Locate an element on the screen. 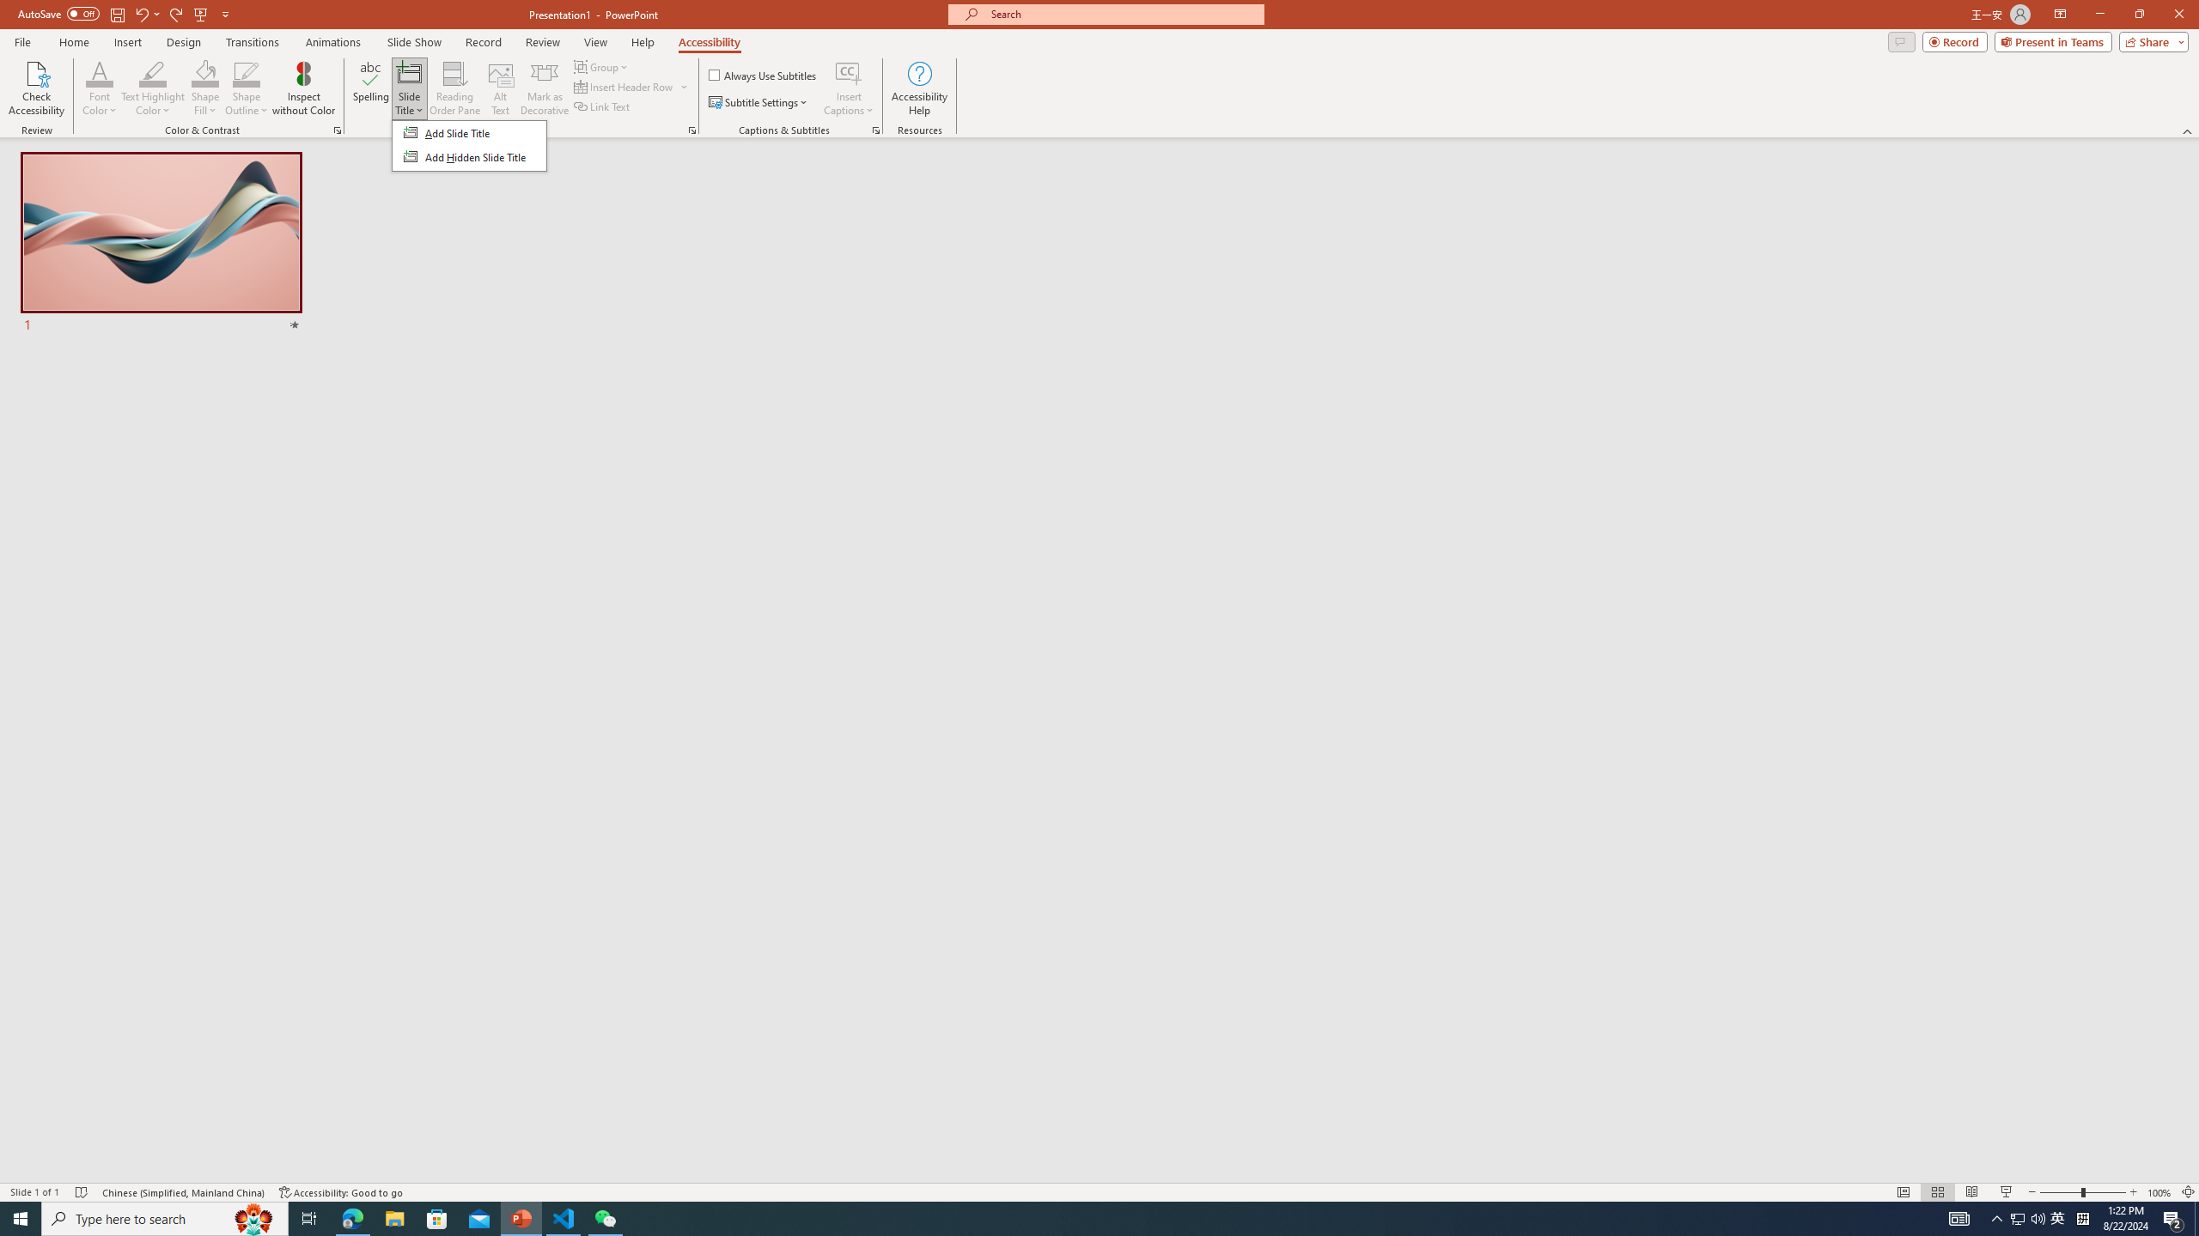  Mark as Decorative is located at coordinates (545, 88).